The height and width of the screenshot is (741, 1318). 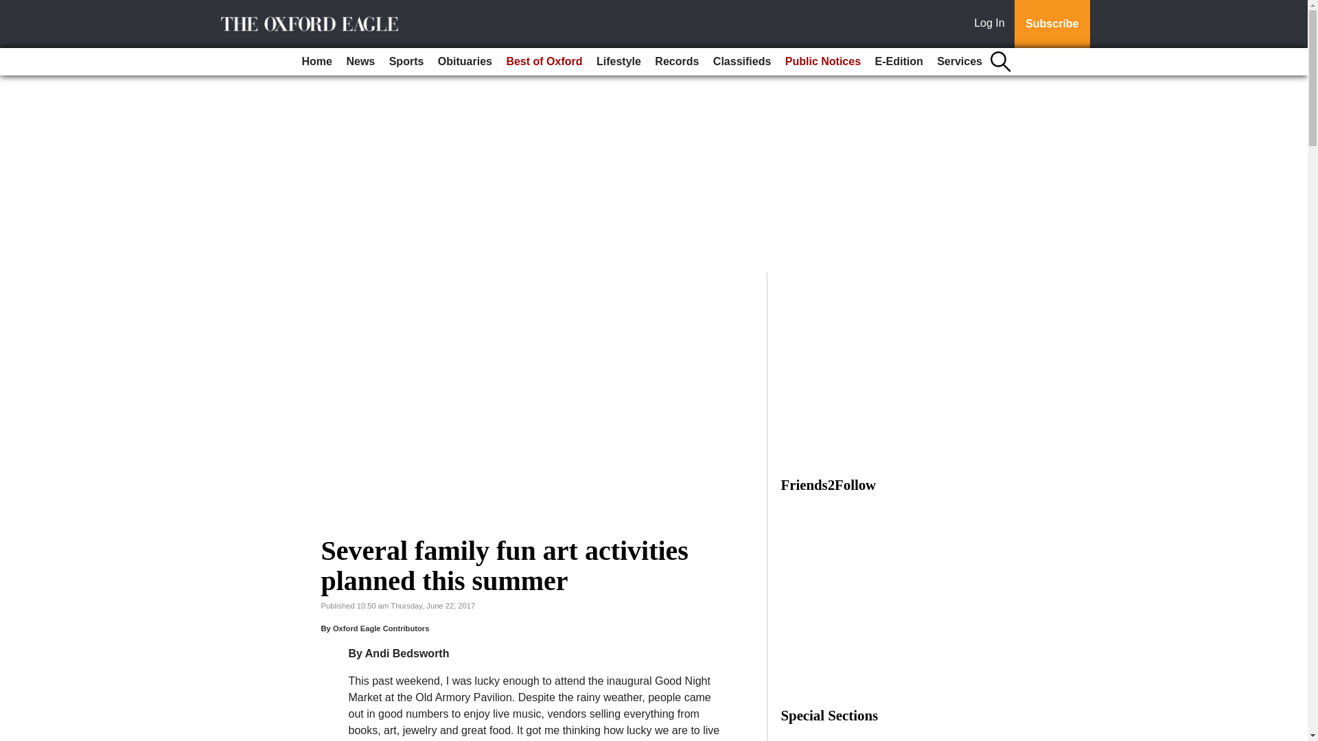 I want to click on Classifieds, so click(x=741, y=62).